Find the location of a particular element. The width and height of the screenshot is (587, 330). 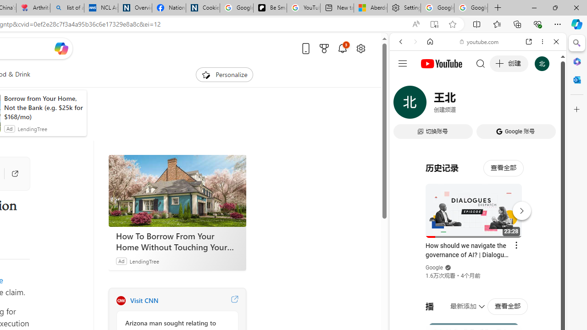

Google is located at coordinates (478, 226).